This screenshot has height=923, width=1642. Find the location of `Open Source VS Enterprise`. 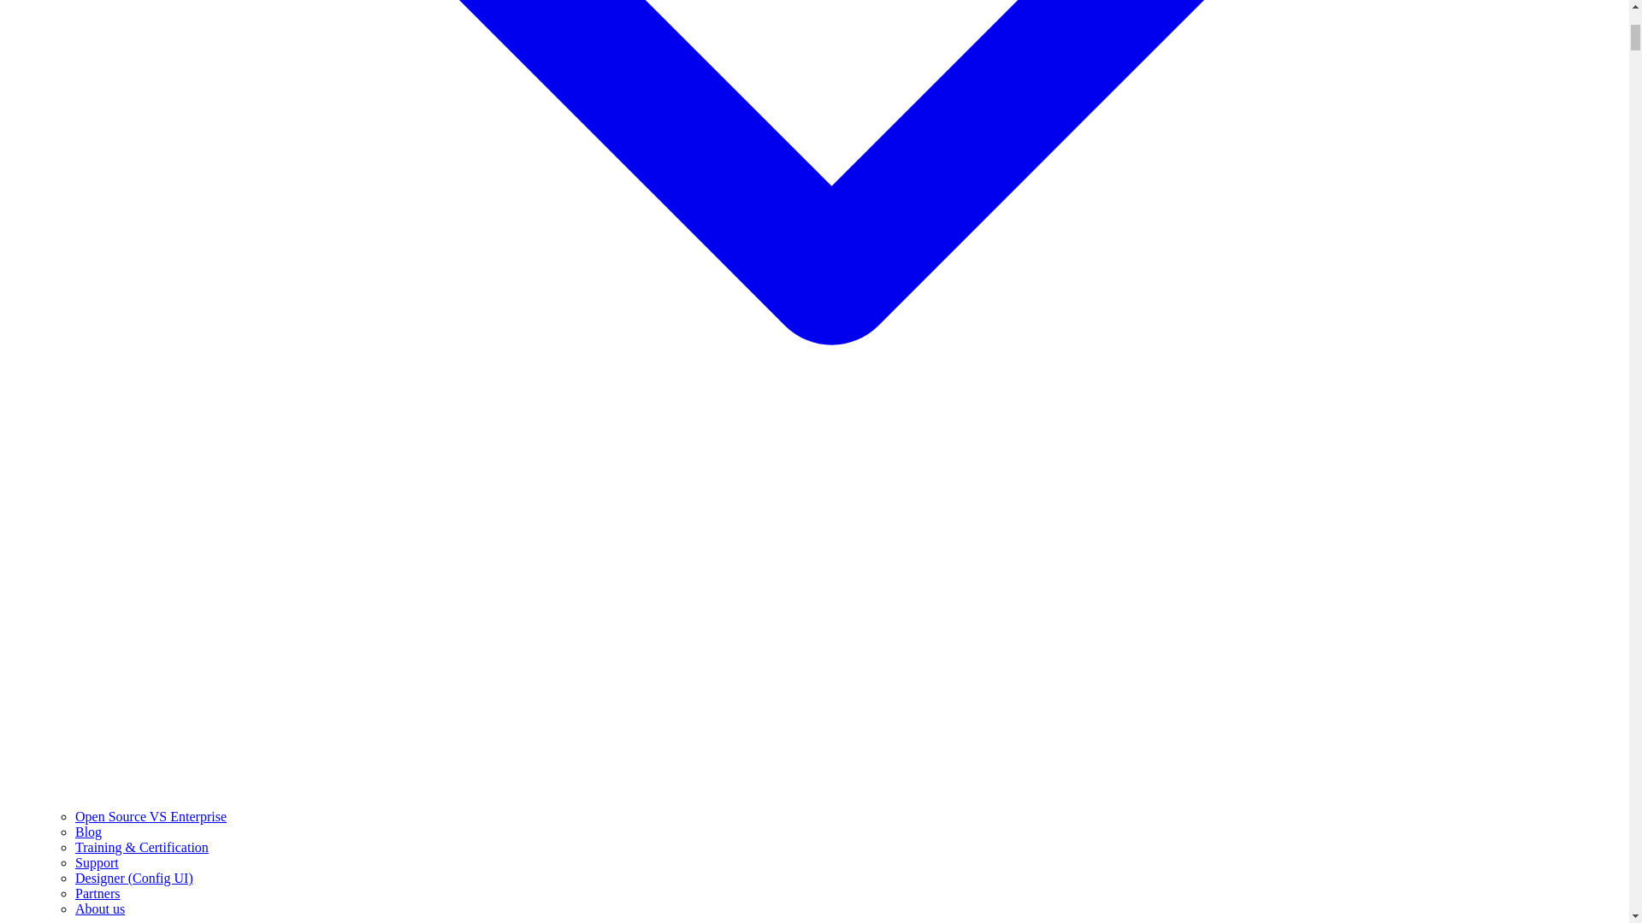

Open Source VS Enterprise is located at coordinates (151, 817).